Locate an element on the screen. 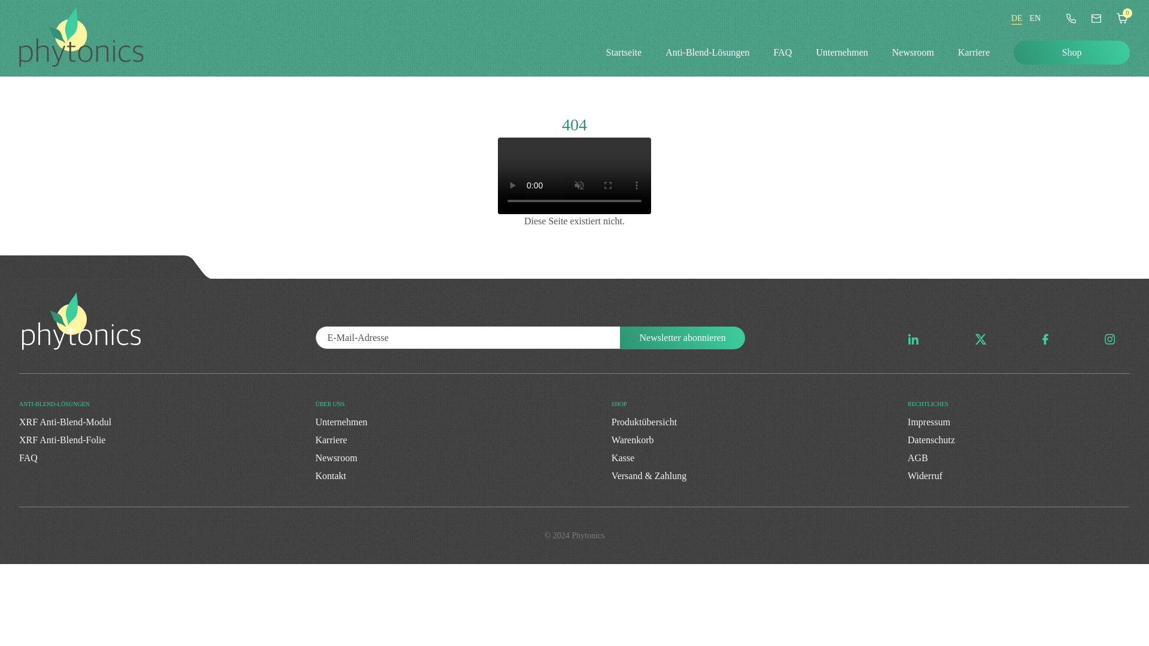 This screenshot has height=646, width=1149. RECHTLICHES is located at coordinates (1019, 404).